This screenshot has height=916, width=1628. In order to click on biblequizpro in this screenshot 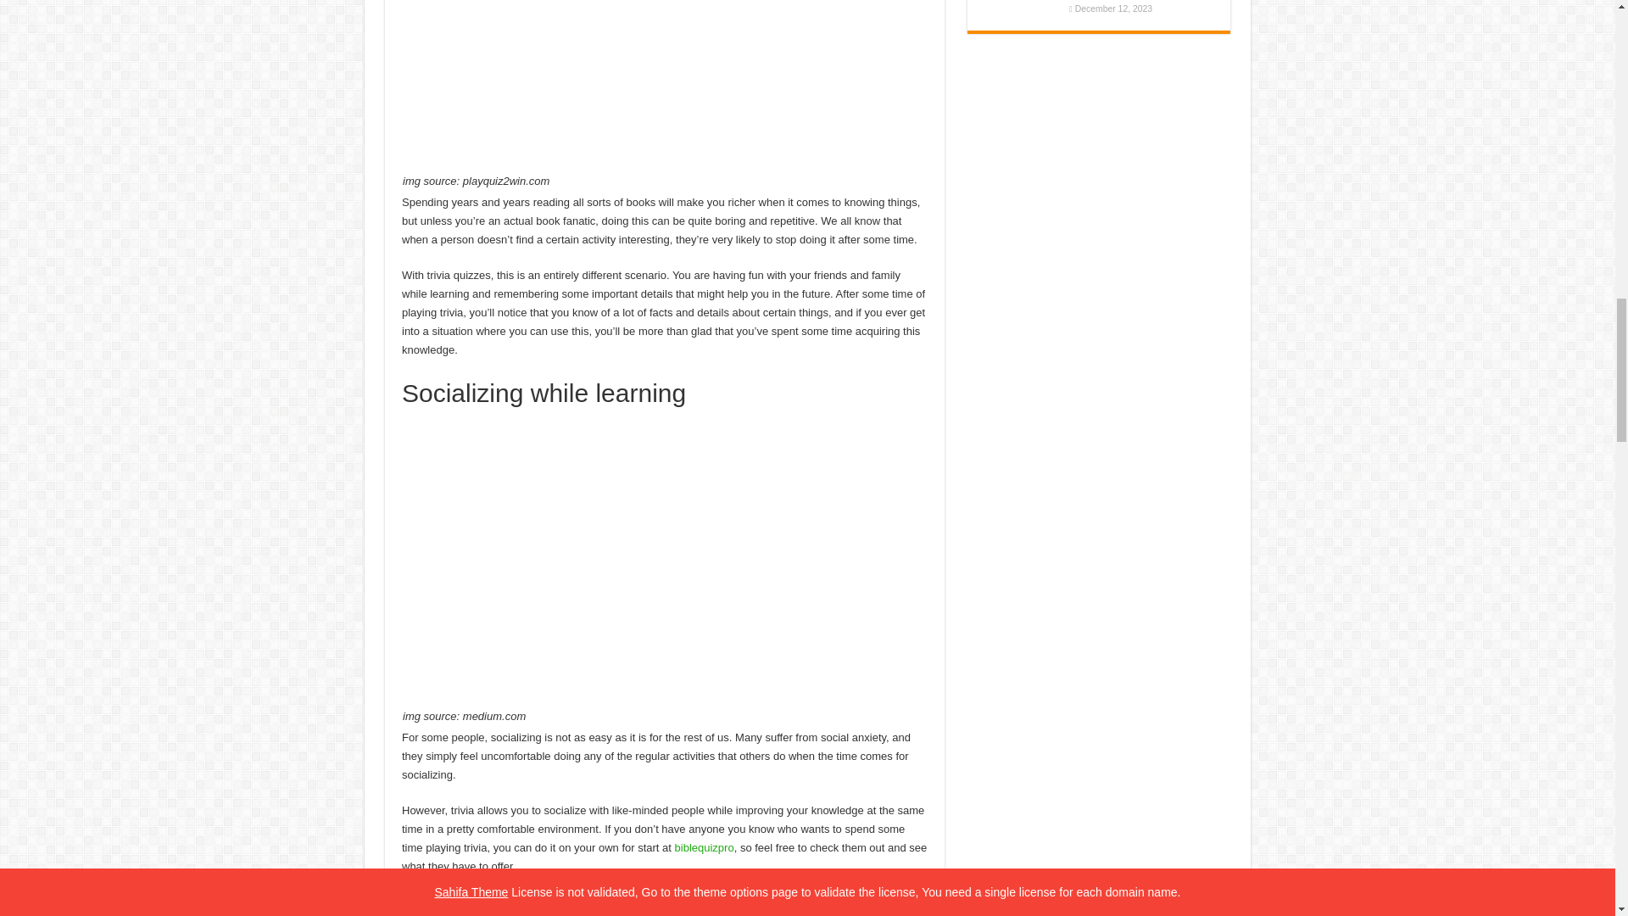, I will do `click(704, 847)`.